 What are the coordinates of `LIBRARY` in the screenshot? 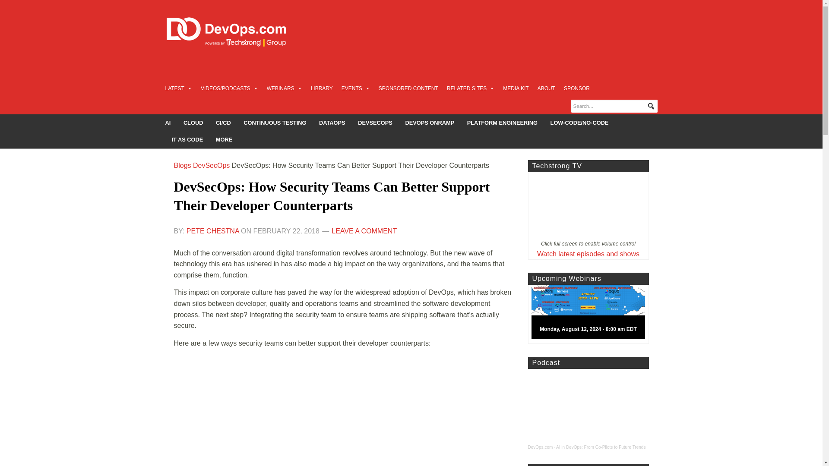 It's located at (322, 88).